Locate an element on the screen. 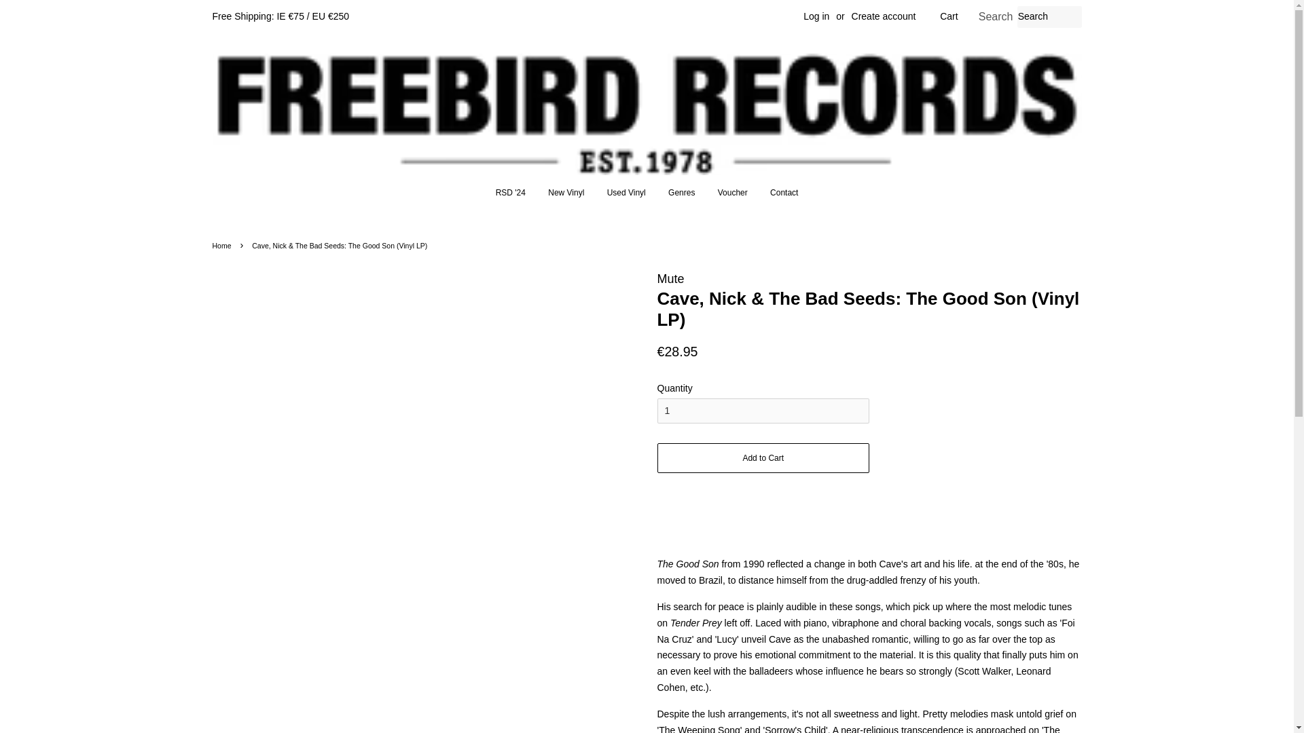 The width and height of the screenshot is (1304, 733). Log in is located at coordinates (816, 16).